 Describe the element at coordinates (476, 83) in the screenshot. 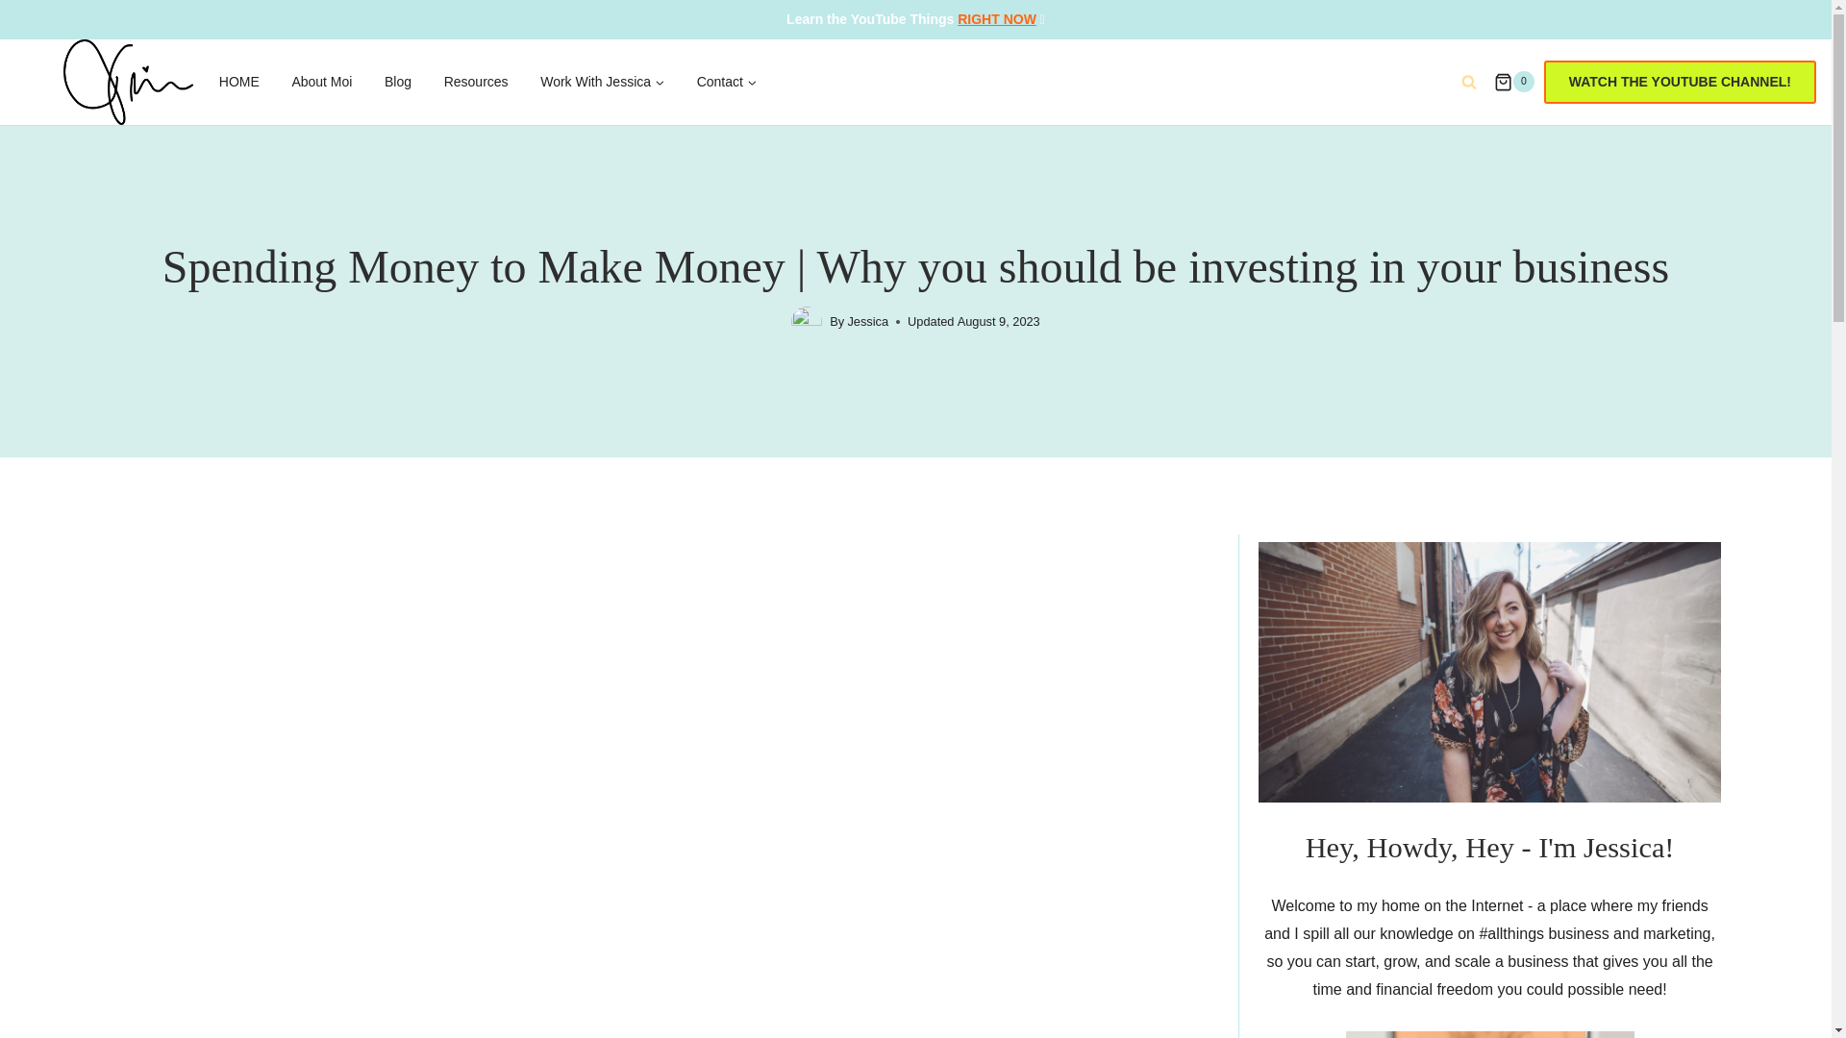

I see `Resources` at that location.